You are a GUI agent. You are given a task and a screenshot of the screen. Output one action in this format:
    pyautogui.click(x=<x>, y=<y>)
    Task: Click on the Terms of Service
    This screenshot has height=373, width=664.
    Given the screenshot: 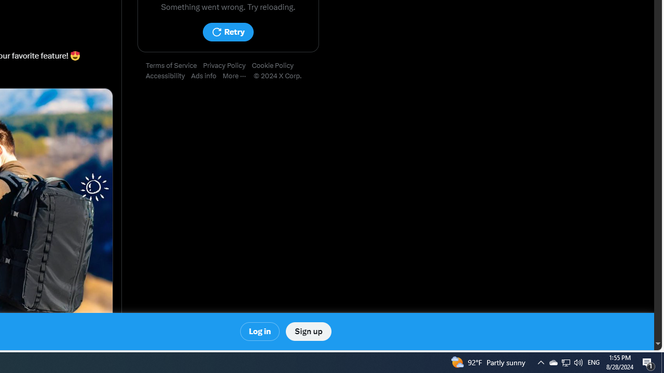 What is the action you would take?
    pyautogui.click(x=174, y=66)
    